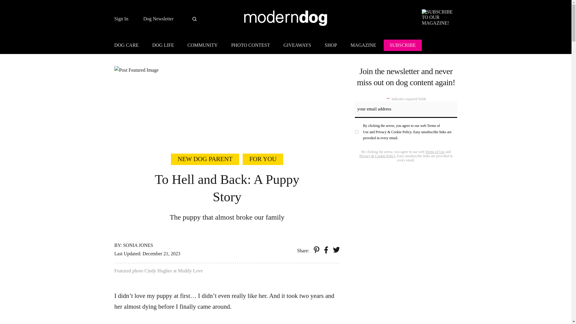  What do you see at coordinates (158, 19) in the screenshot?
I see `Dog Newsletter` at bounding box center [158, 19].